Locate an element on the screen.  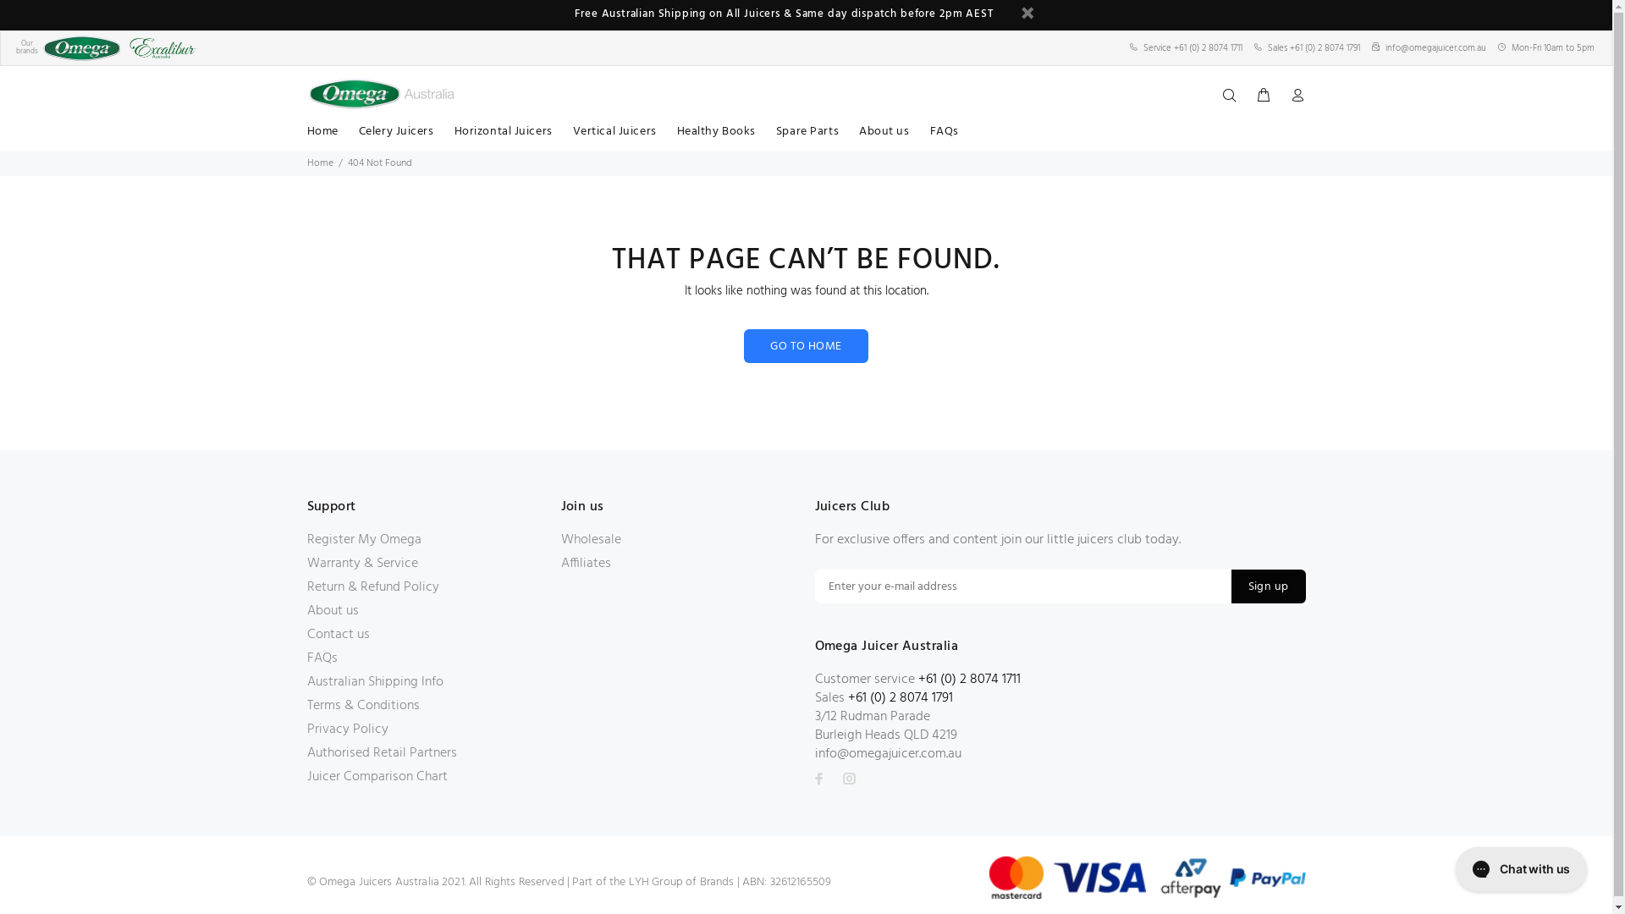
Home is located at coordinates (320, 163).